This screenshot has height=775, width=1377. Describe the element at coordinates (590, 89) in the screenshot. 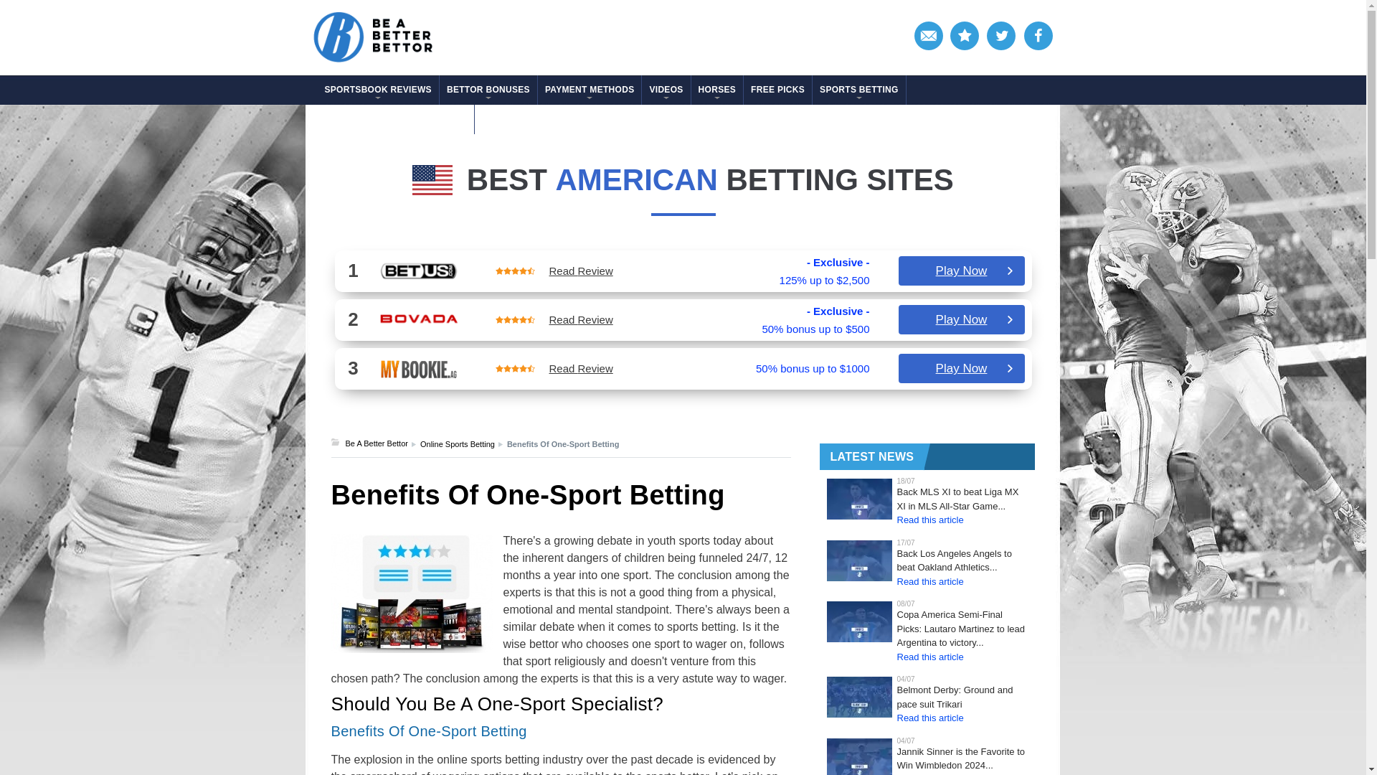

I see `PAYMENT METHODS` at that location.